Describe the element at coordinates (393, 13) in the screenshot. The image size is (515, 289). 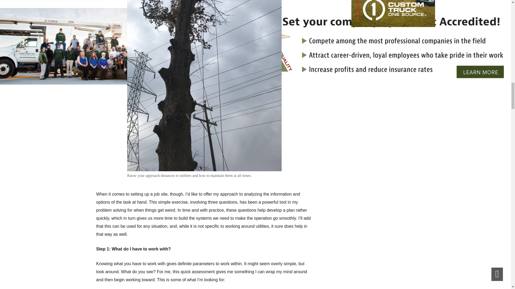
I see `Custom Truck One Source` at that location.